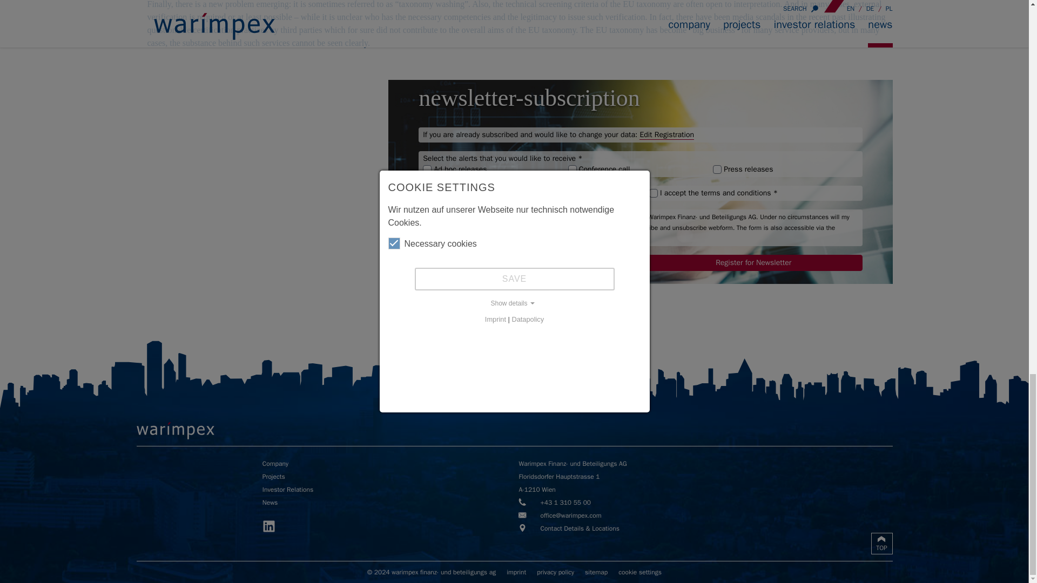 The image size is (1037, 583). Describe the element at coordinates (516, 572) in the screenshot. I see `Imprint` at that location.